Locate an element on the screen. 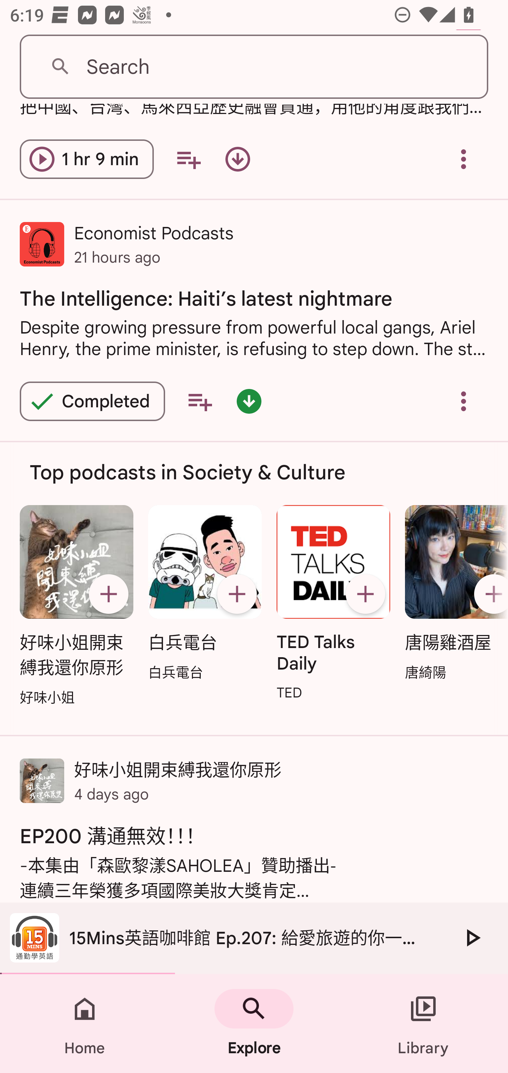 The height and width of the screenshot is (1073, 508). Subscribe is located at coordinates (489, 594).